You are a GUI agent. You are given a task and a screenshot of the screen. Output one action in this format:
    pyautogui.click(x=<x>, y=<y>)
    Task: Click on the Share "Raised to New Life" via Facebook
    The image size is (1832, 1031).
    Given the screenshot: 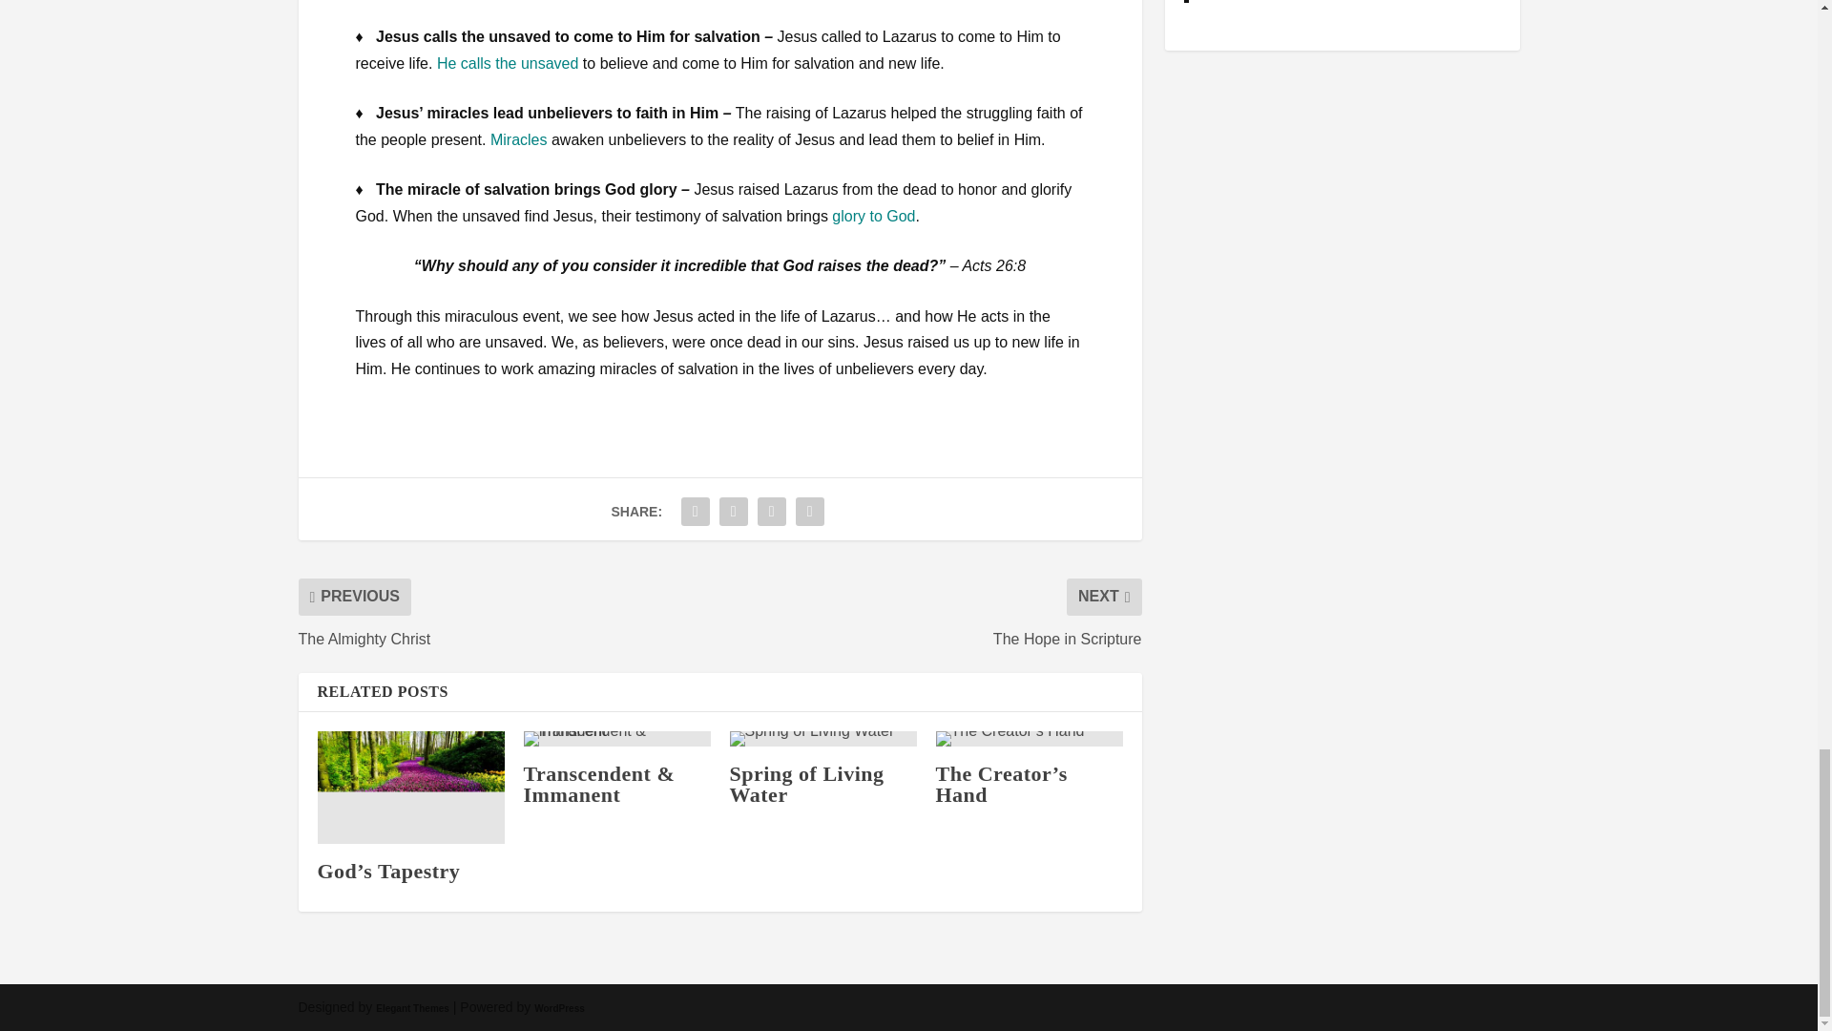 What is the action you would take?
    pyautogui.click(x=695, y=512)
    